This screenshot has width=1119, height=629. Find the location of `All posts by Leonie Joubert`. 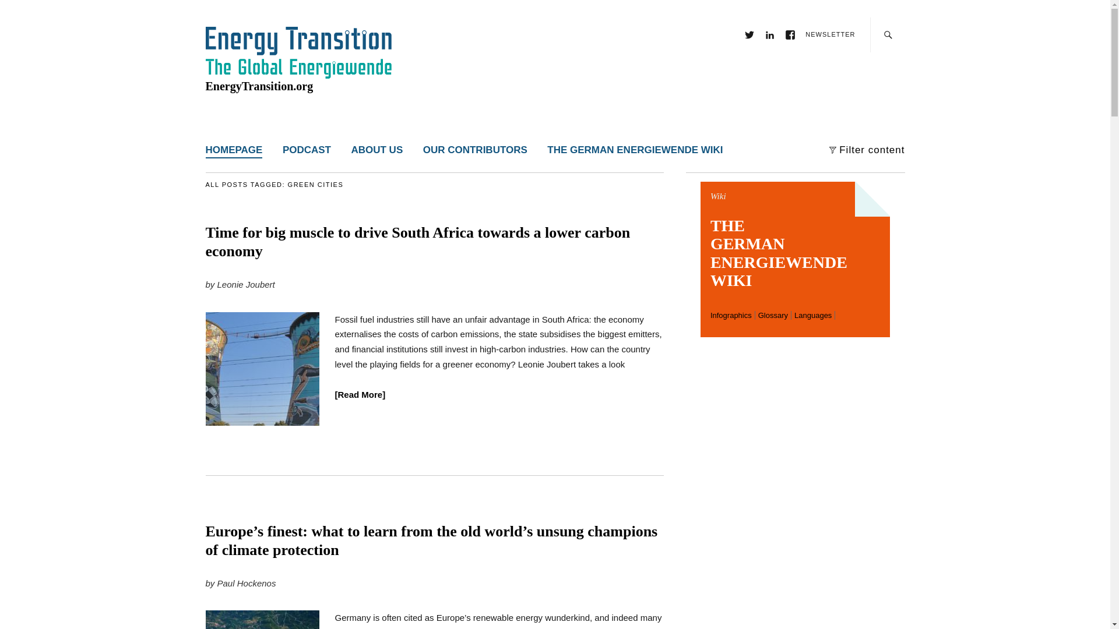

All posts by Leonie Joubert is located at coordinates (246, 284).